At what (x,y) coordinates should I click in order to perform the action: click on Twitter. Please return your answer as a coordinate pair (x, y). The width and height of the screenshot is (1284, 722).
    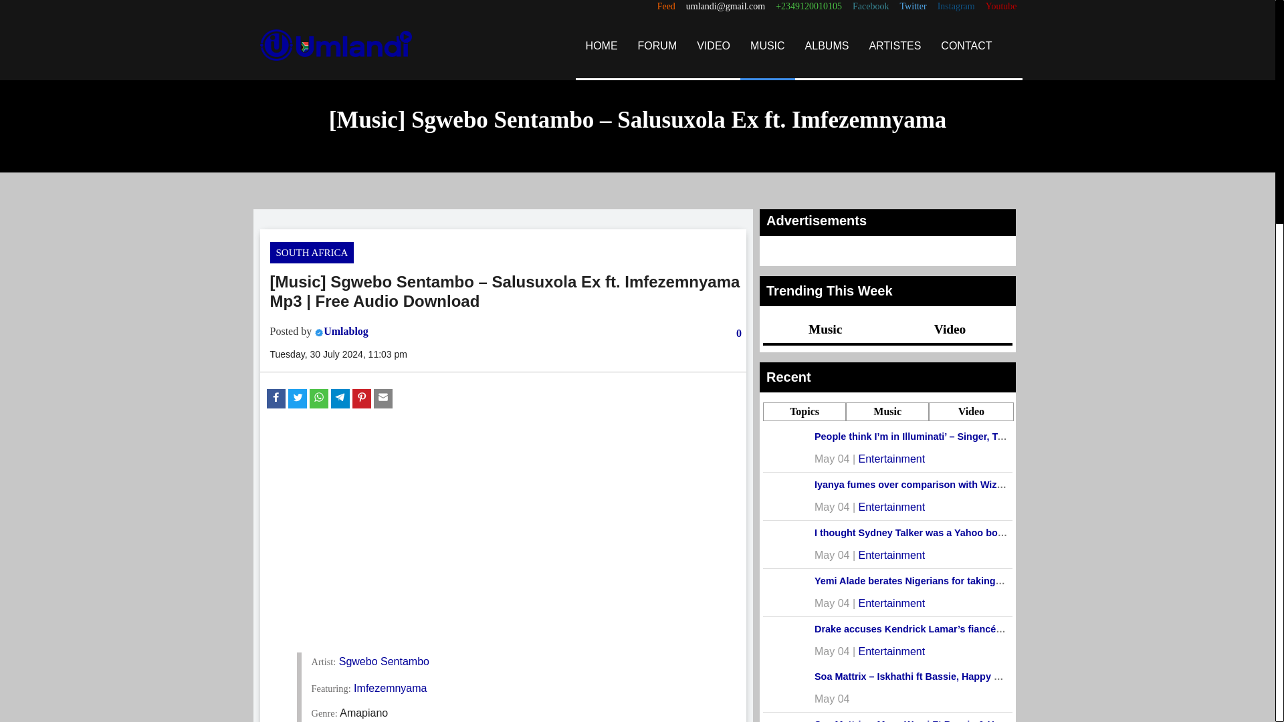
    Looking at the image, I should click on (912, 7).